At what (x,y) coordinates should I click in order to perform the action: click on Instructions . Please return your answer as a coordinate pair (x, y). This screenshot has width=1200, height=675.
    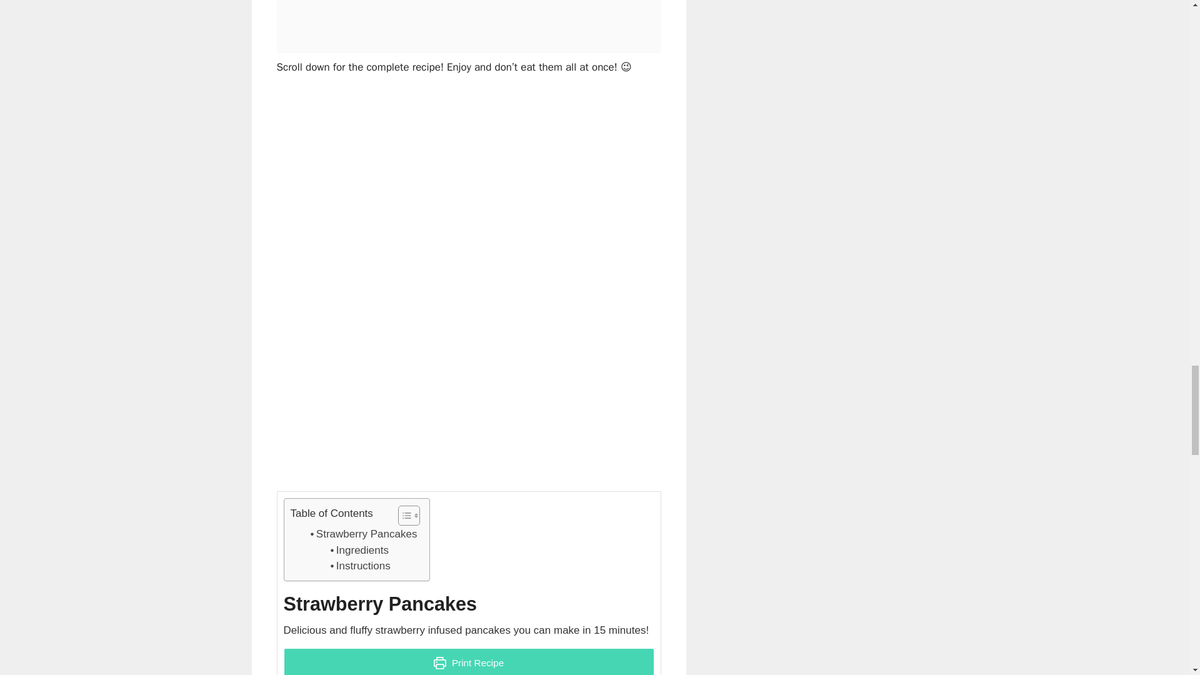
    Looking at the image, I should click on (361, 566).